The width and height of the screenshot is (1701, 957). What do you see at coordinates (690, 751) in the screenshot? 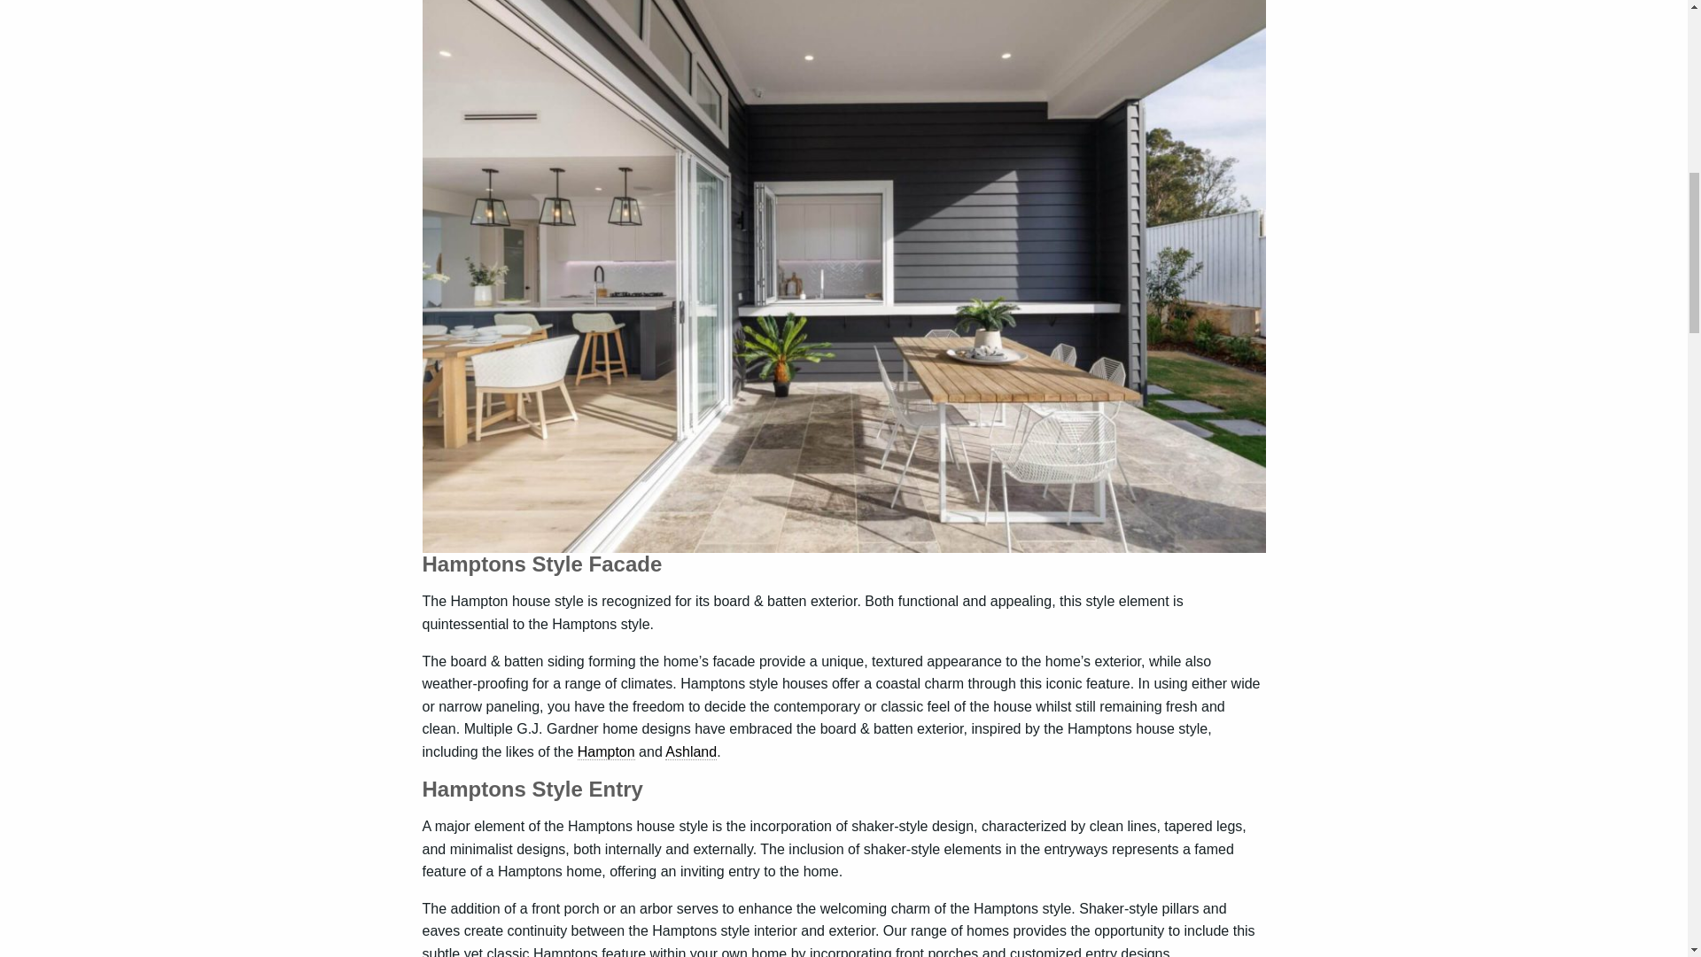
I see `Ashland` at bounding box center [690, 751].